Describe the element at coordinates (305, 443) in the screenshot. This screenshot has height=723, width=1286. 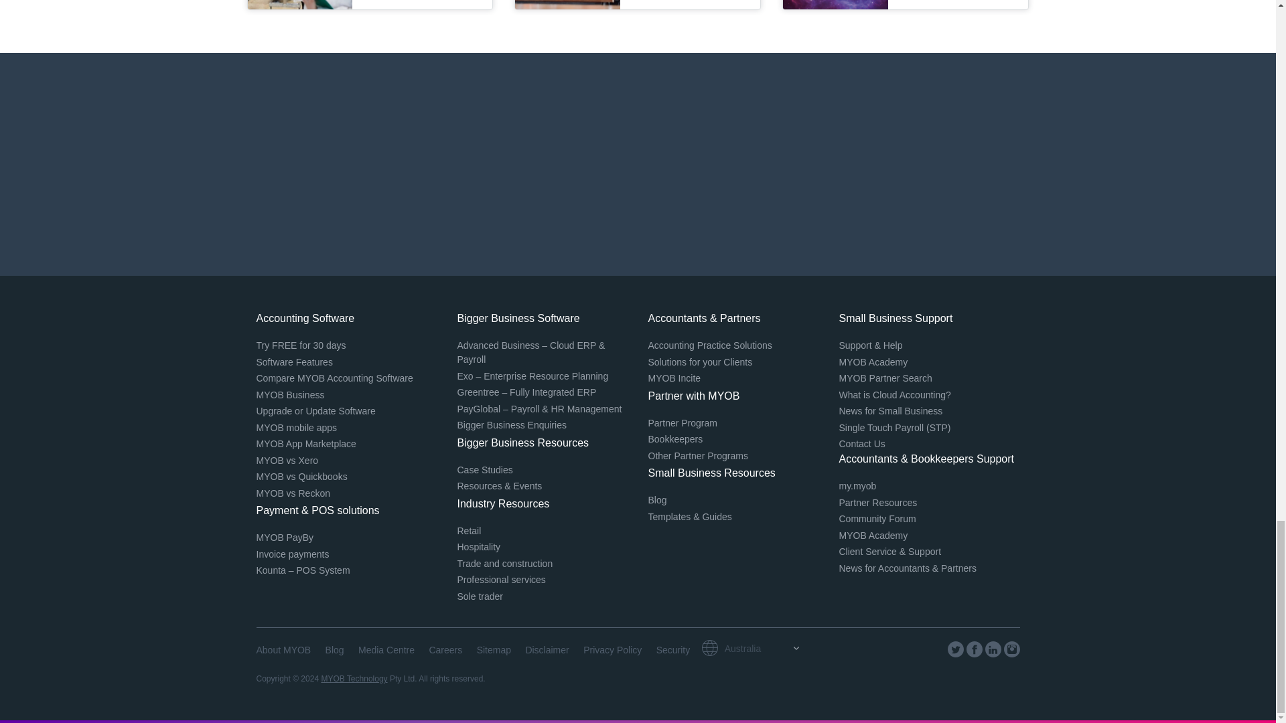
I see `MYOB App Marketplace` at that location.